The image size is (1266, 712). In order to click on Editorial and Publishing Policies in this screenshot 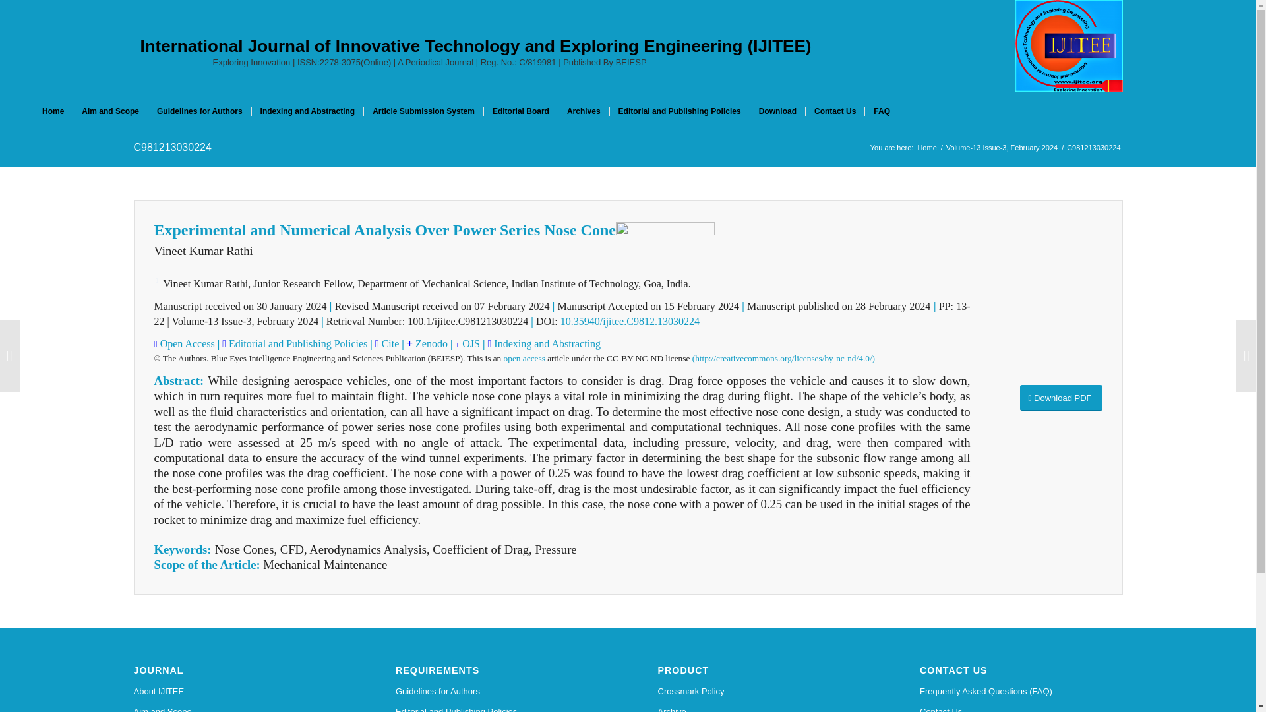, I will do `click(497, 707)`.